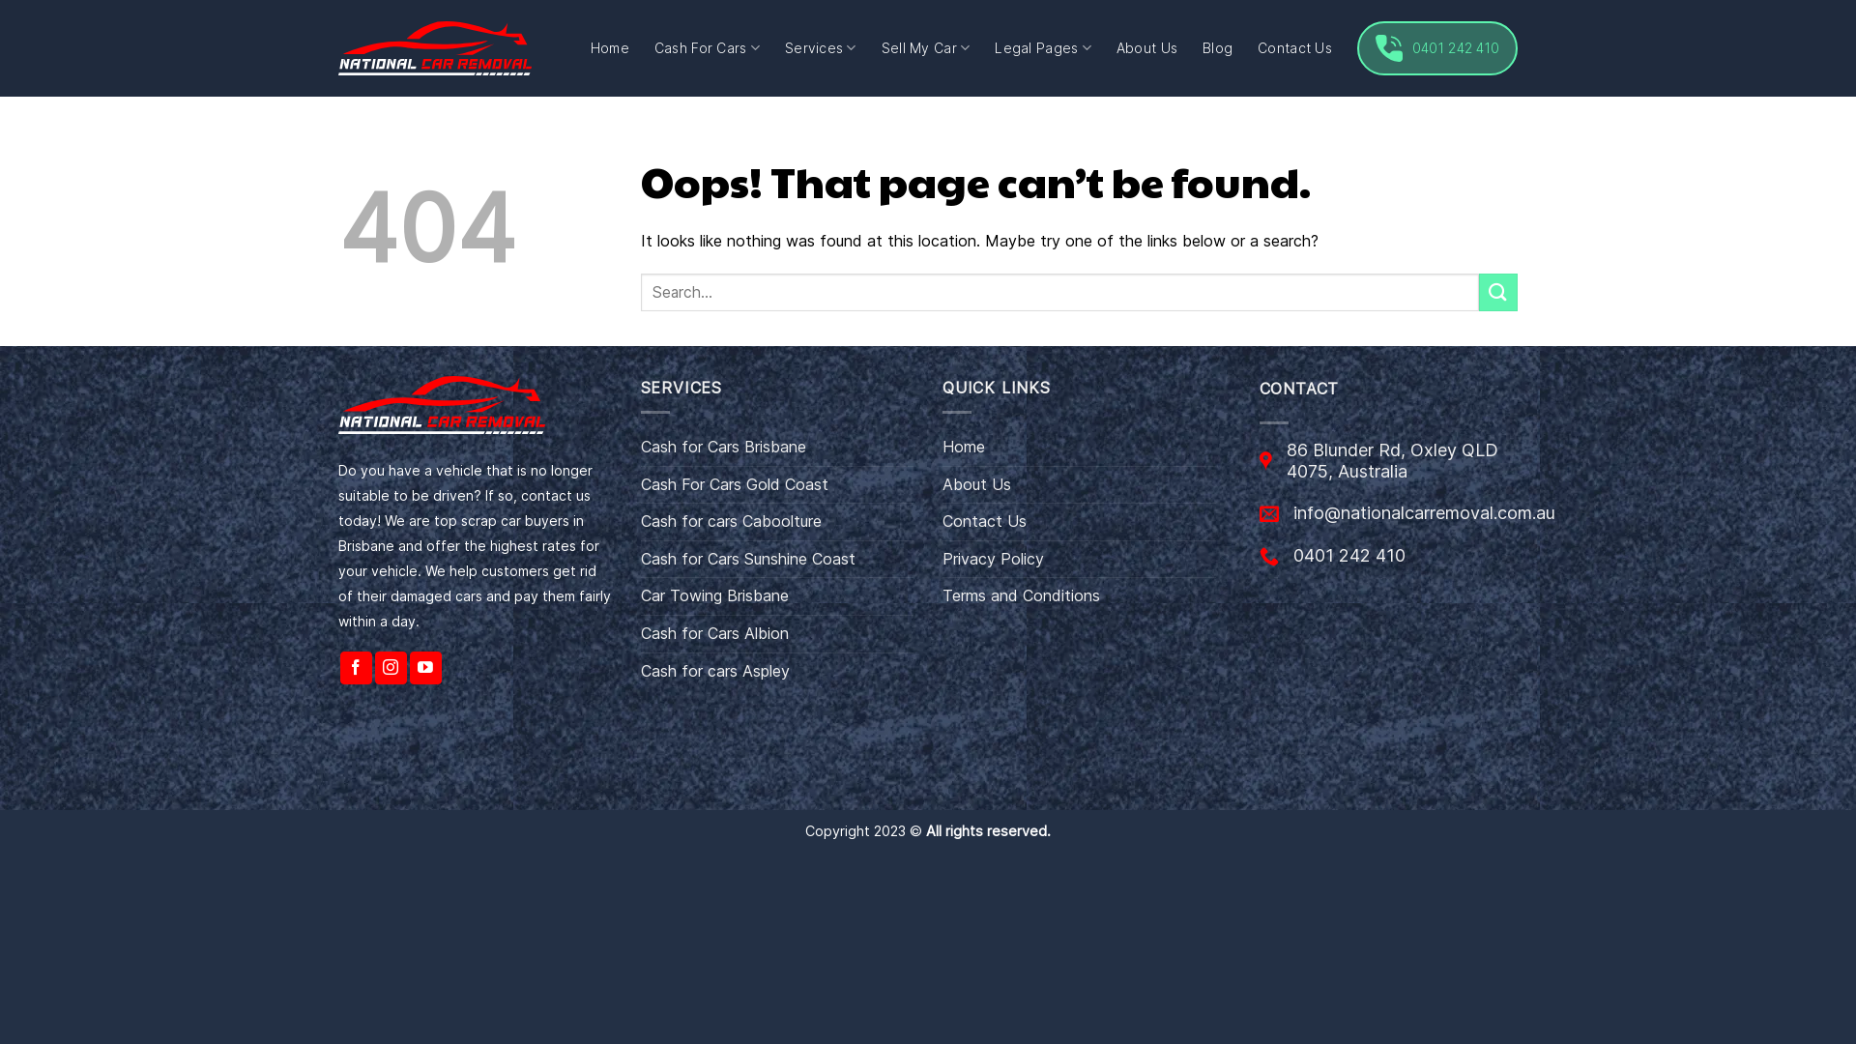 This screenshot has width=1856, height=1044. I want to click on National Car Removal - national car removal, so click(435, 48).